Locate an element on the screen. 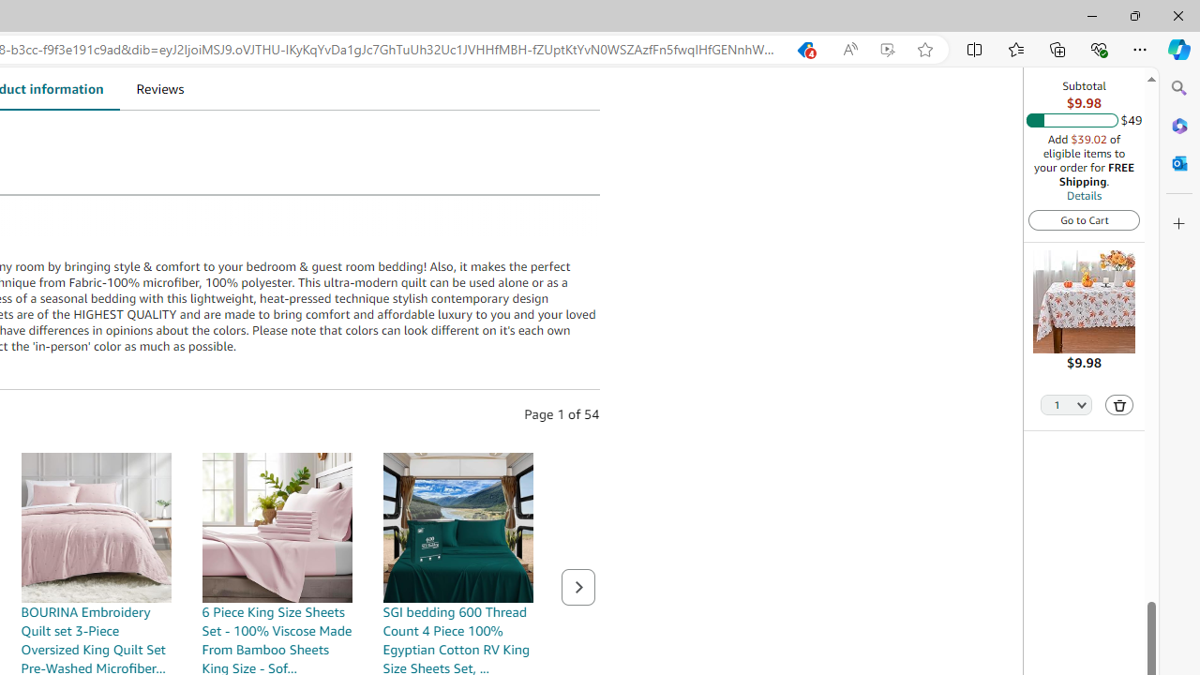 Image resolution: width=1200 pixels, height=675 pixels. Next page of related Sponsored Products is located at coordinates (577, 587).